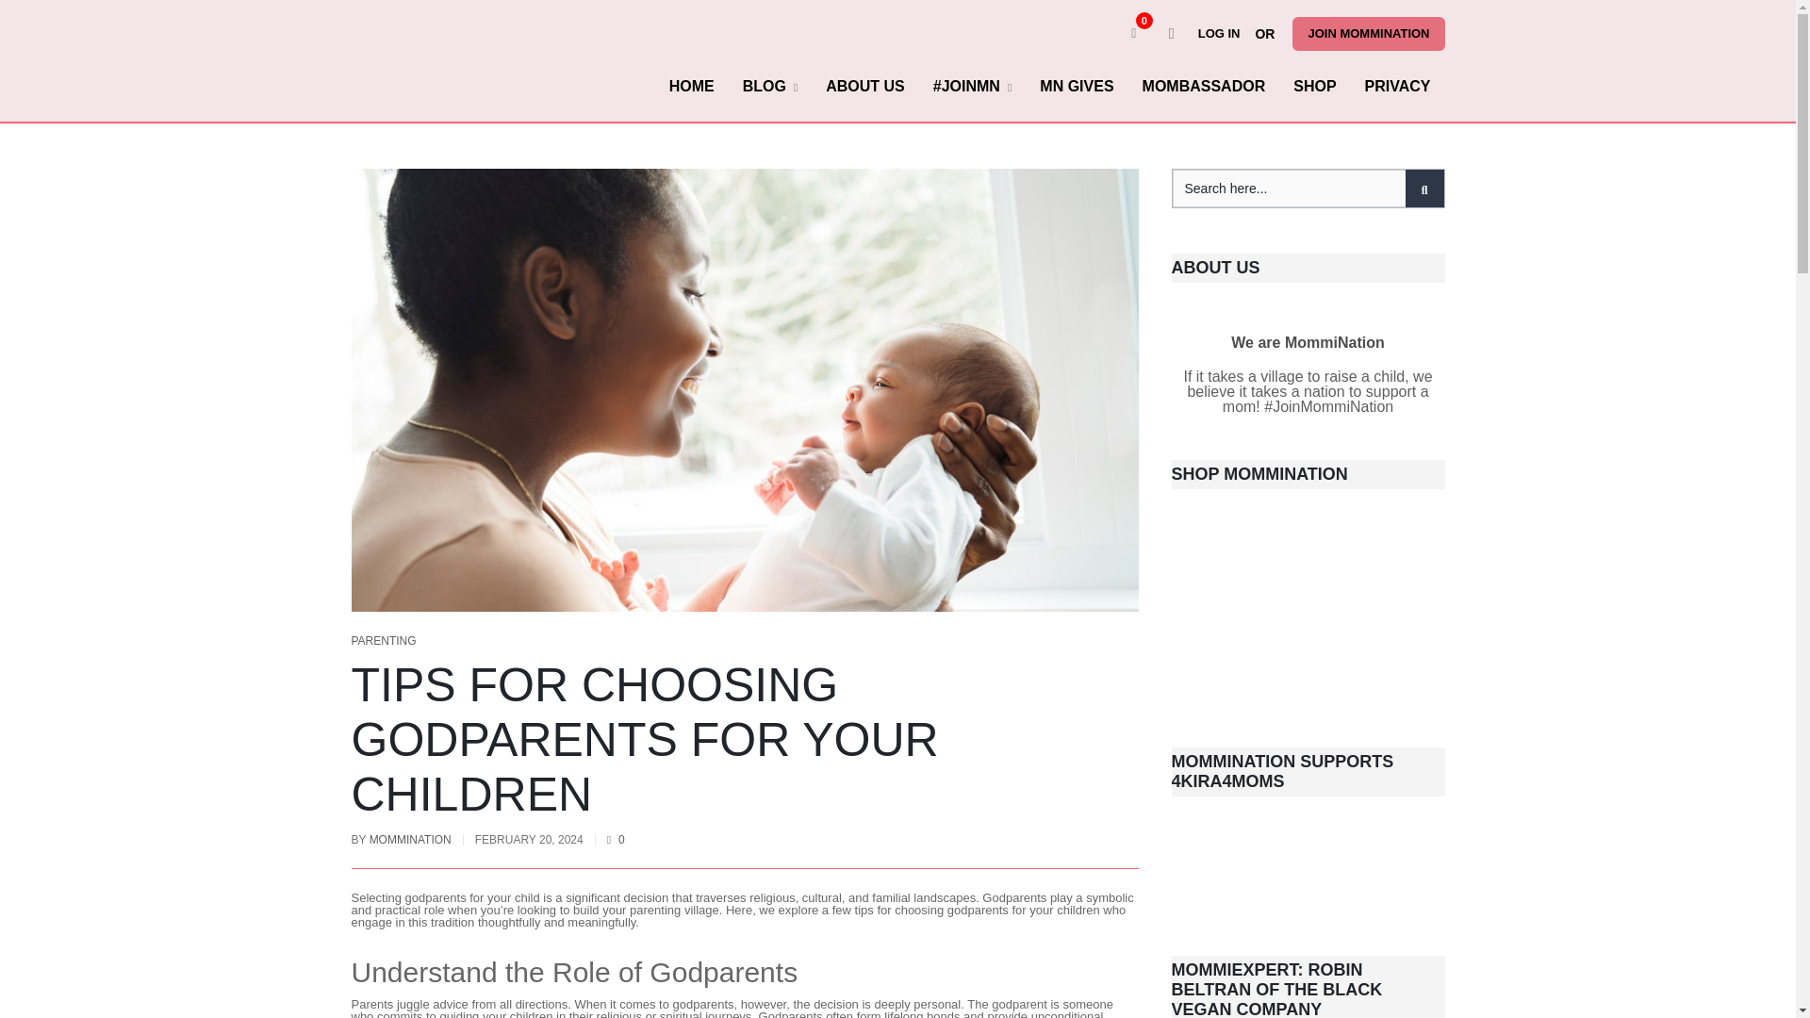 This screenshot has width=1810, height=1018. What do you see at coordinates (409, 839) in the screenshot?
I see `Posts by MommiNation` at bounding box center [409, 839].